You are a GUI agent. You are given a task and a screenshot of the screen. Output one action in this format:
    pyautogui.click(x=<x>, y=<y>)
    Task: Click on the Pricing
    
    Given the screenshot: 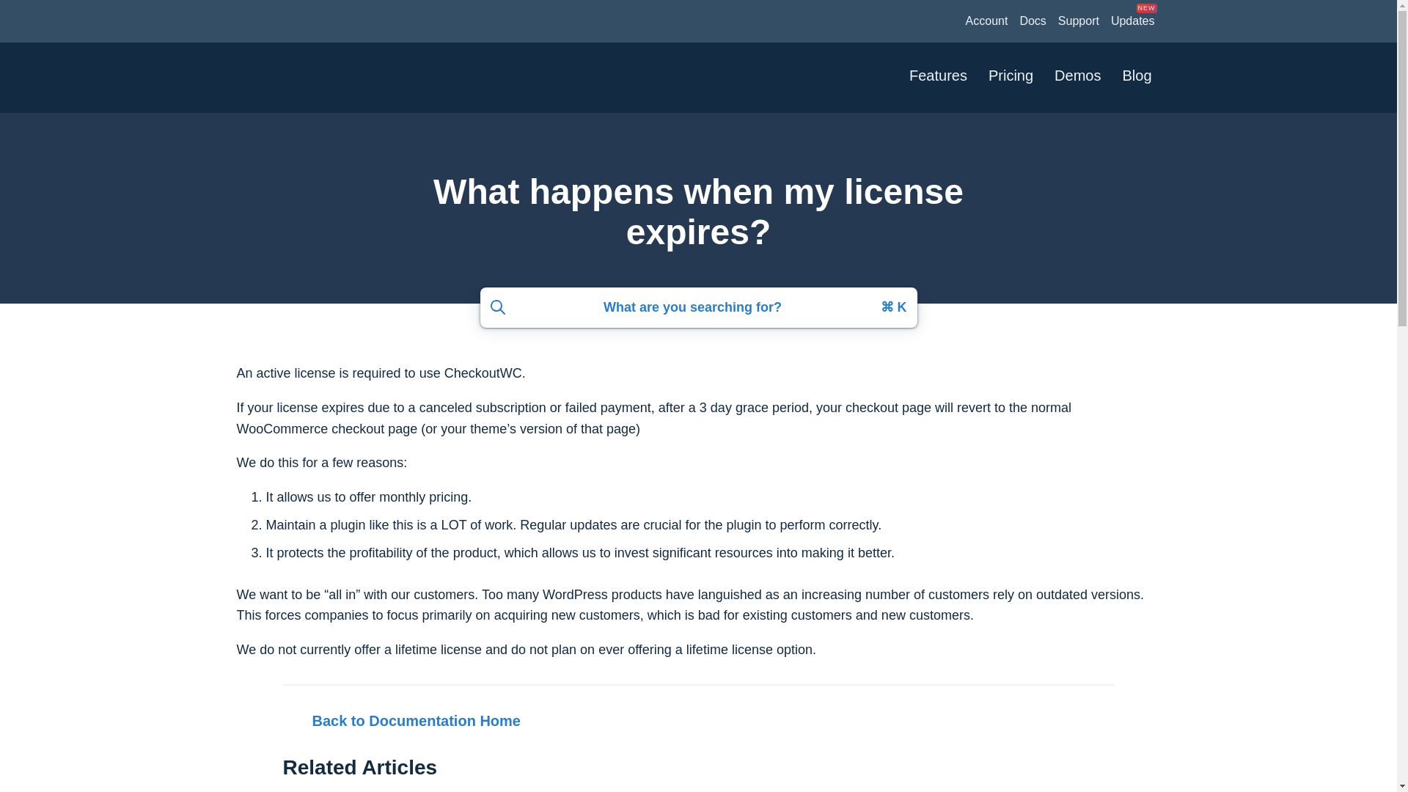 What is the action you would take?
    pyautogui.click(x=1011, y=78)
    